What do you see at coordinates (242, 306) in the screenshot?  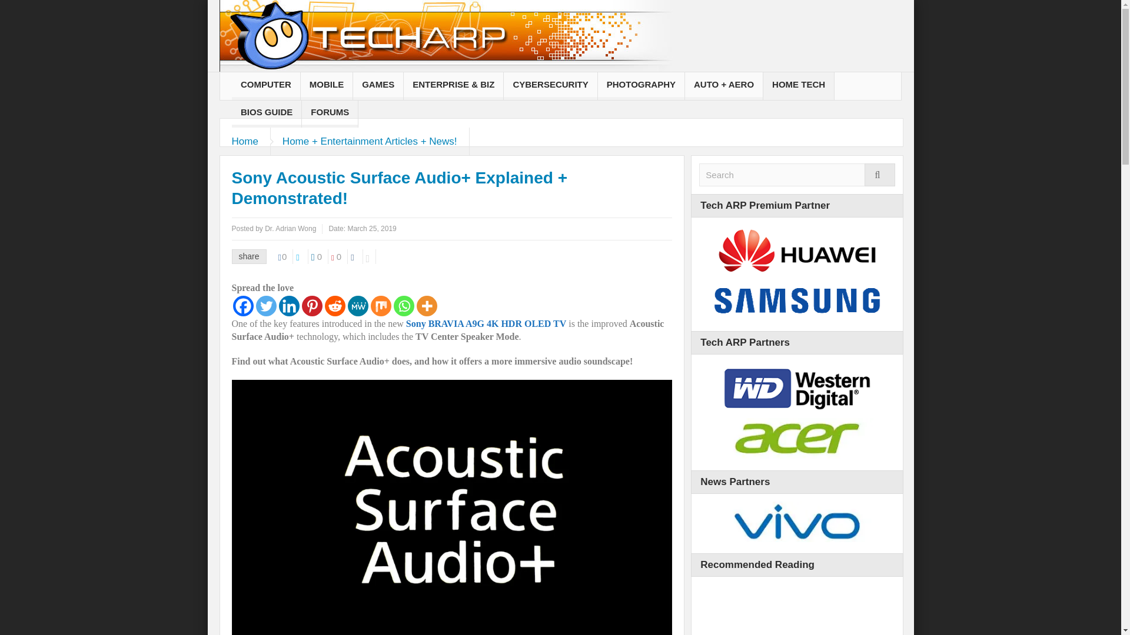 I see `Facebook` at bounding box center [242, 306].